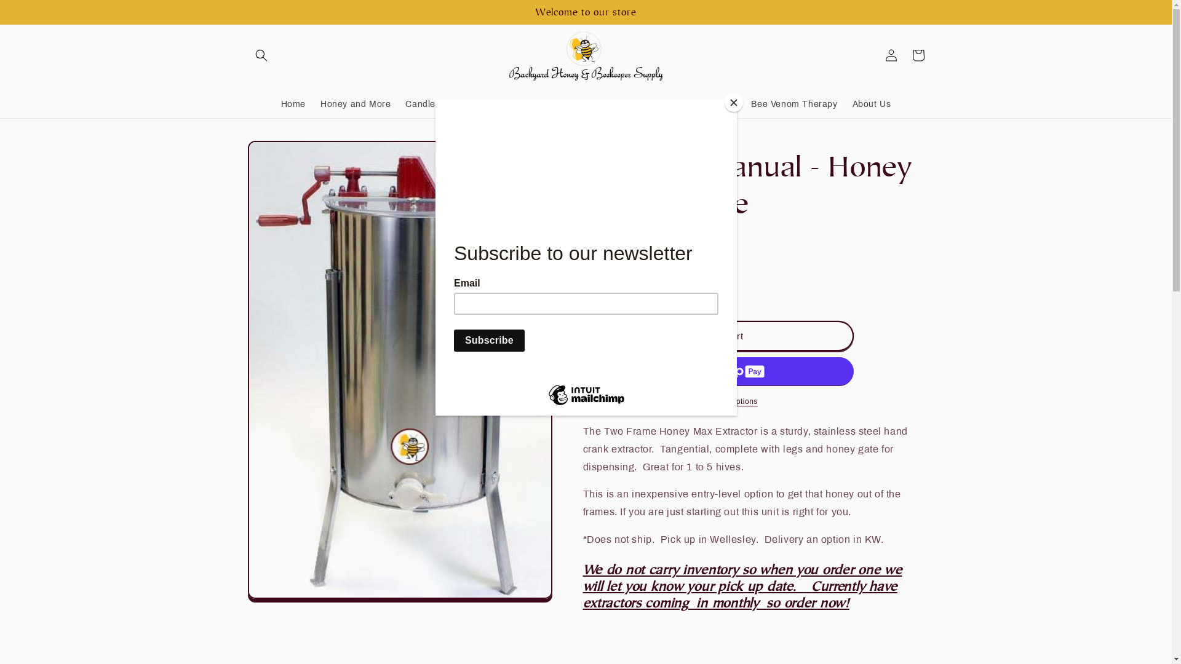 This screenshot has width=1181, height=664. What do you see at coordinates (891, 55) in the screenshot?
I see `Log in` at bounding box center [891, 55].